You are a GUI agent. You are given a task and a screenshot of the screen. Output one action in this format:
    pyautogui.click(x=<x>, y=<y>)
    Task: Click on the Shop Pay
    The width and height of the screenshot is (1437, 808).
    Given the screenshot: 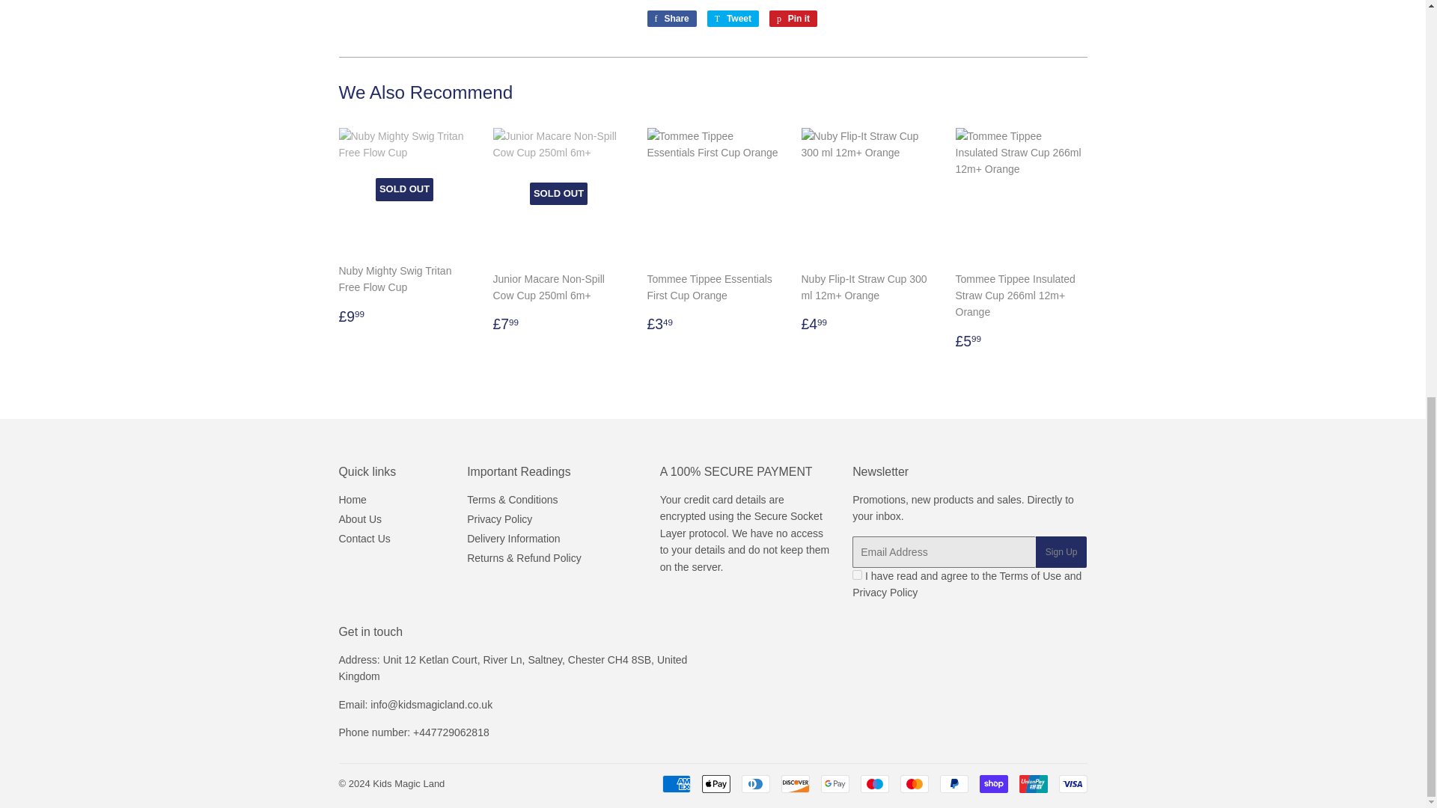 What is the action you would take?
    pyautogui.click(x=992, y=783)
    